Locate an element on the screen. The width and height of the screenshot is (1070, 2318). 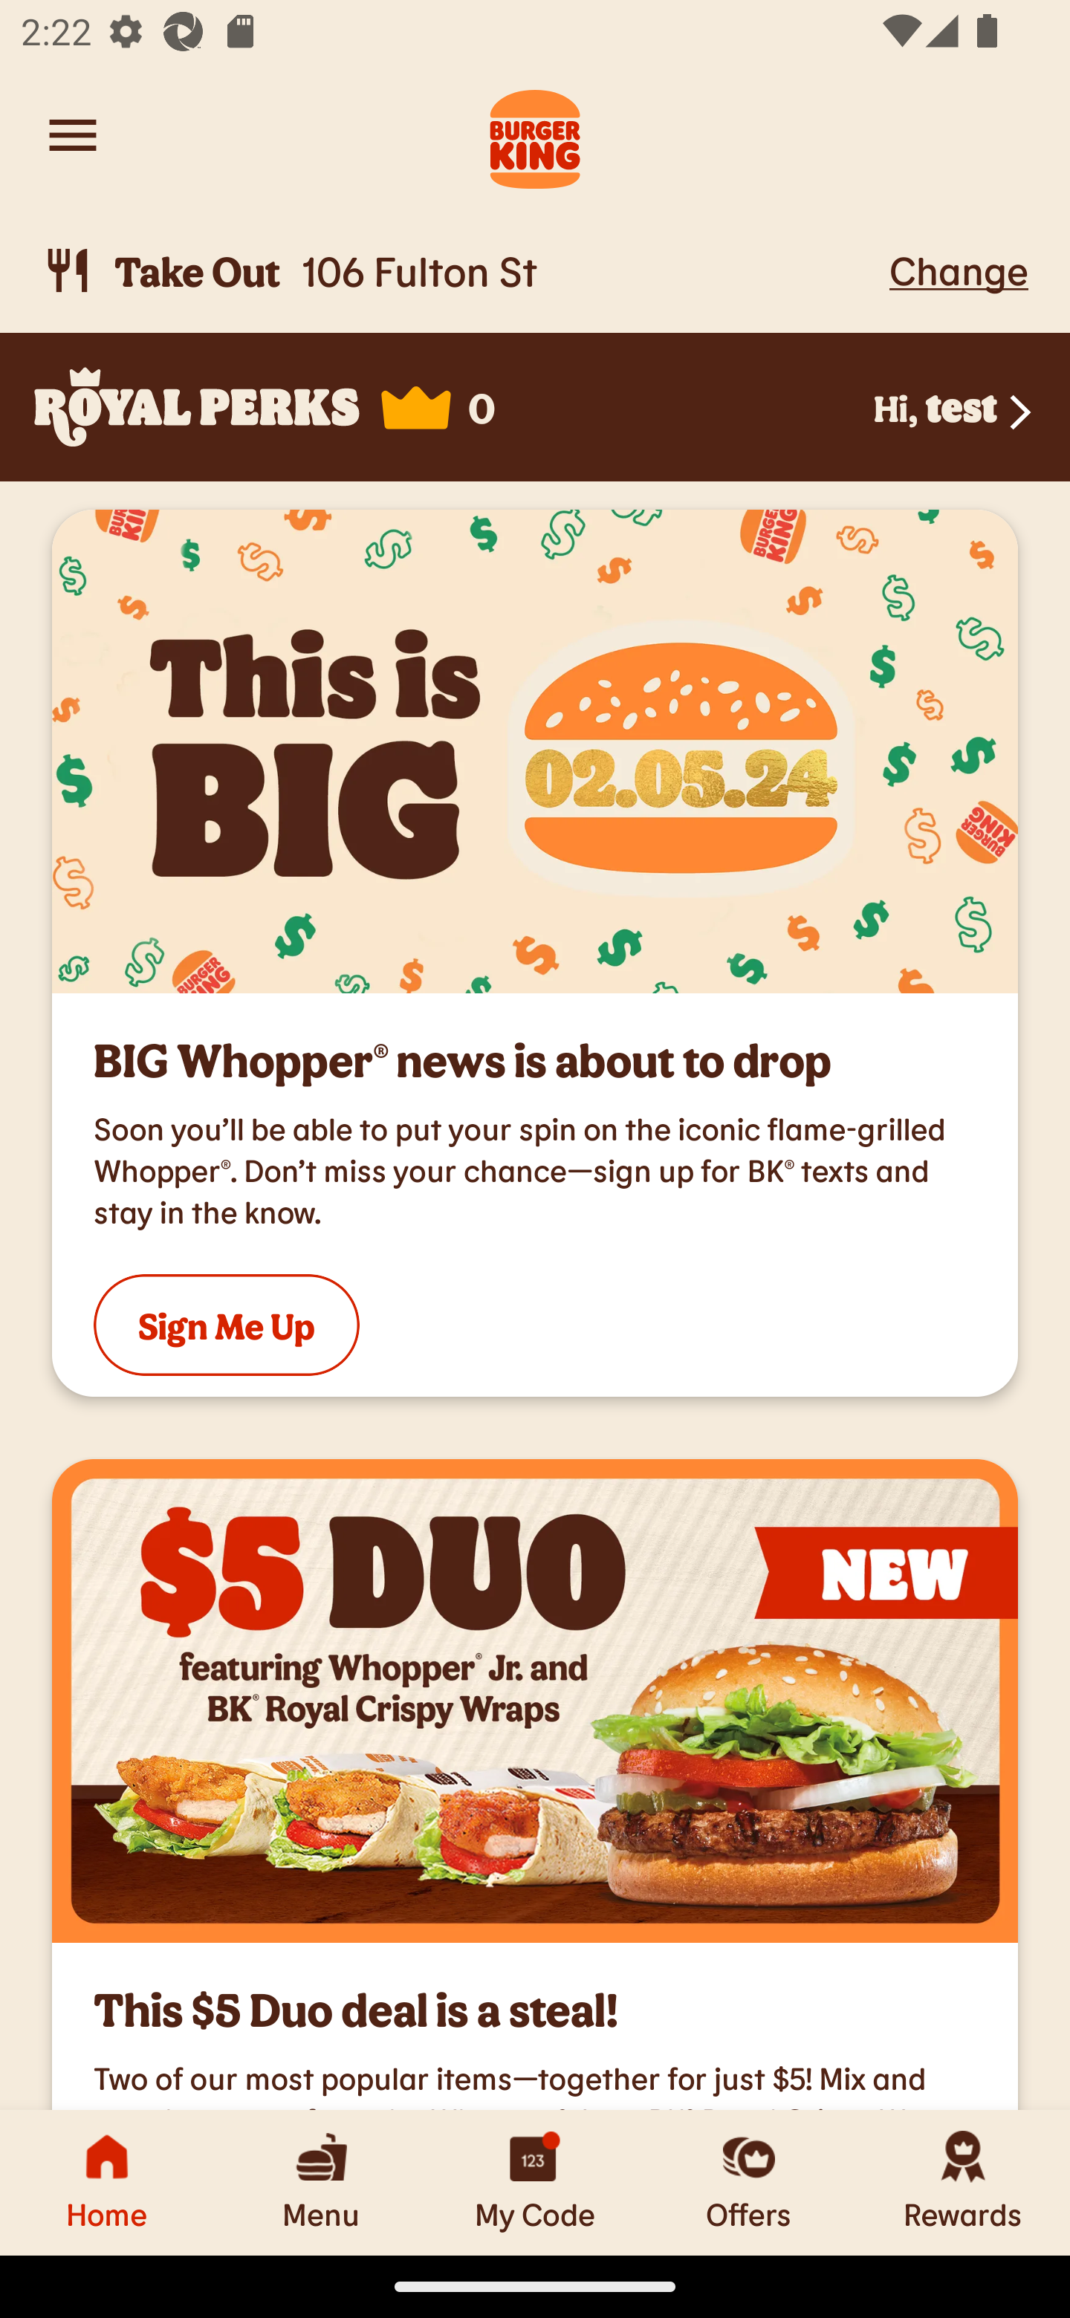
Burger King Logo. Navigate to Home is located at coordinates (535, 135).